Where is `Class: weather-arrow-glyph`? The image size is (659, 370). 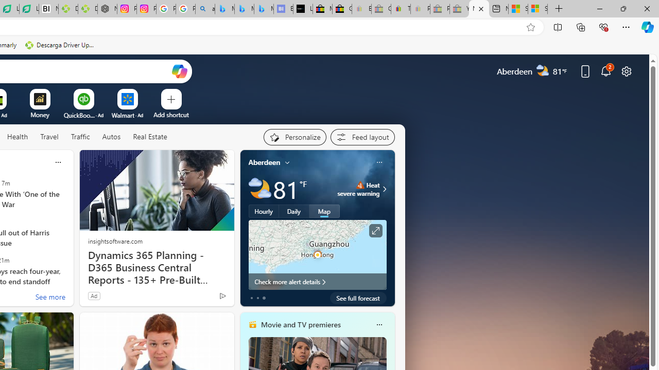
Class: weather-arrow-glyph is located at coordinates (384, 189).